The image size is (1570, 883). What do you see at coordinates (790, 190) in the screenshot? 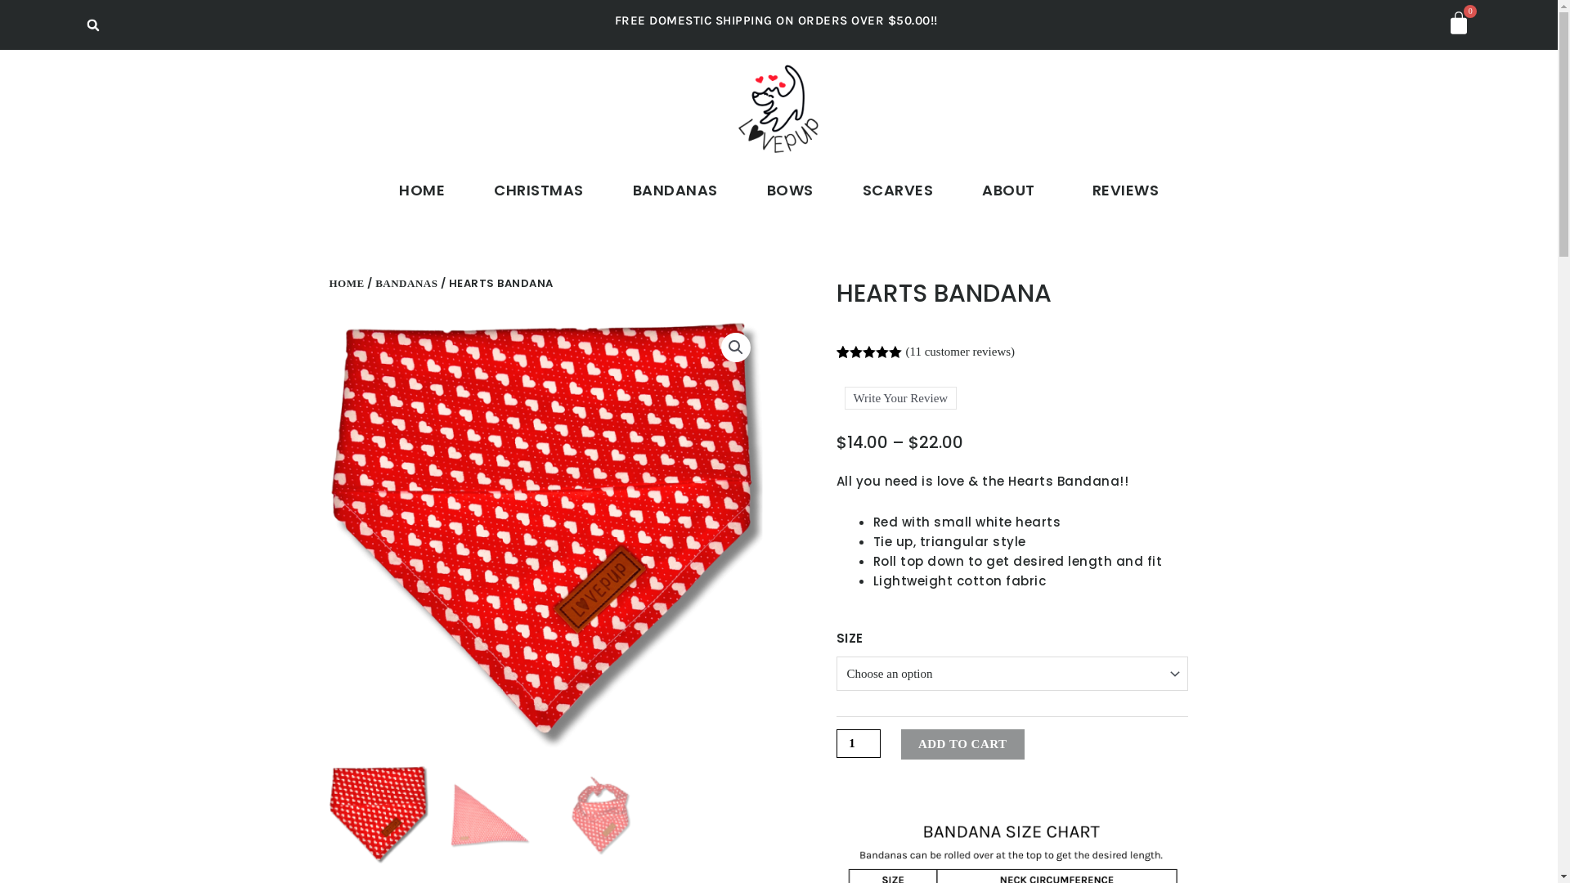
I see `BOWS` at bounding box center [790, 190].